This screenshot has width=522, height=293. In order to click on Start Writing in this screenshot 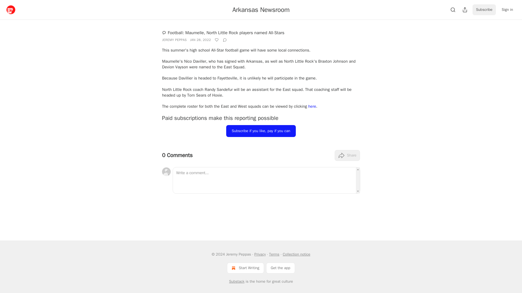, I will do `click(245, 268)`.